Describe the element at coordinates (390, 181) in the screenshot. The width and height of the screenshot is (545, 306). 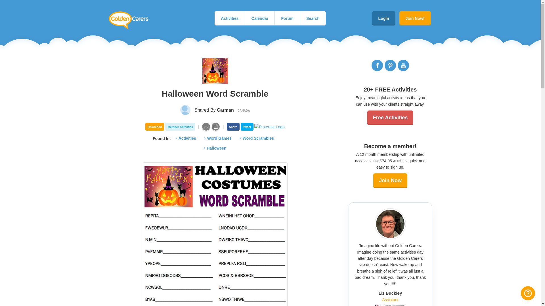
I see `Join Now` at that location.